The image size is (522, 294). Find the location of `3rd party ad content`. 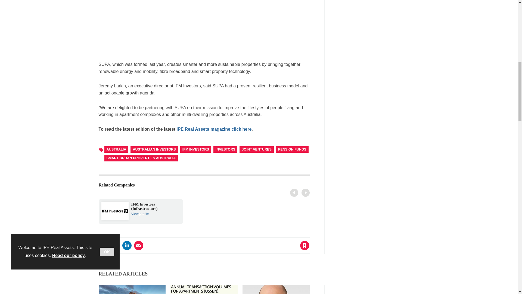

3rd party ad content is located at coordinates (378, 20).